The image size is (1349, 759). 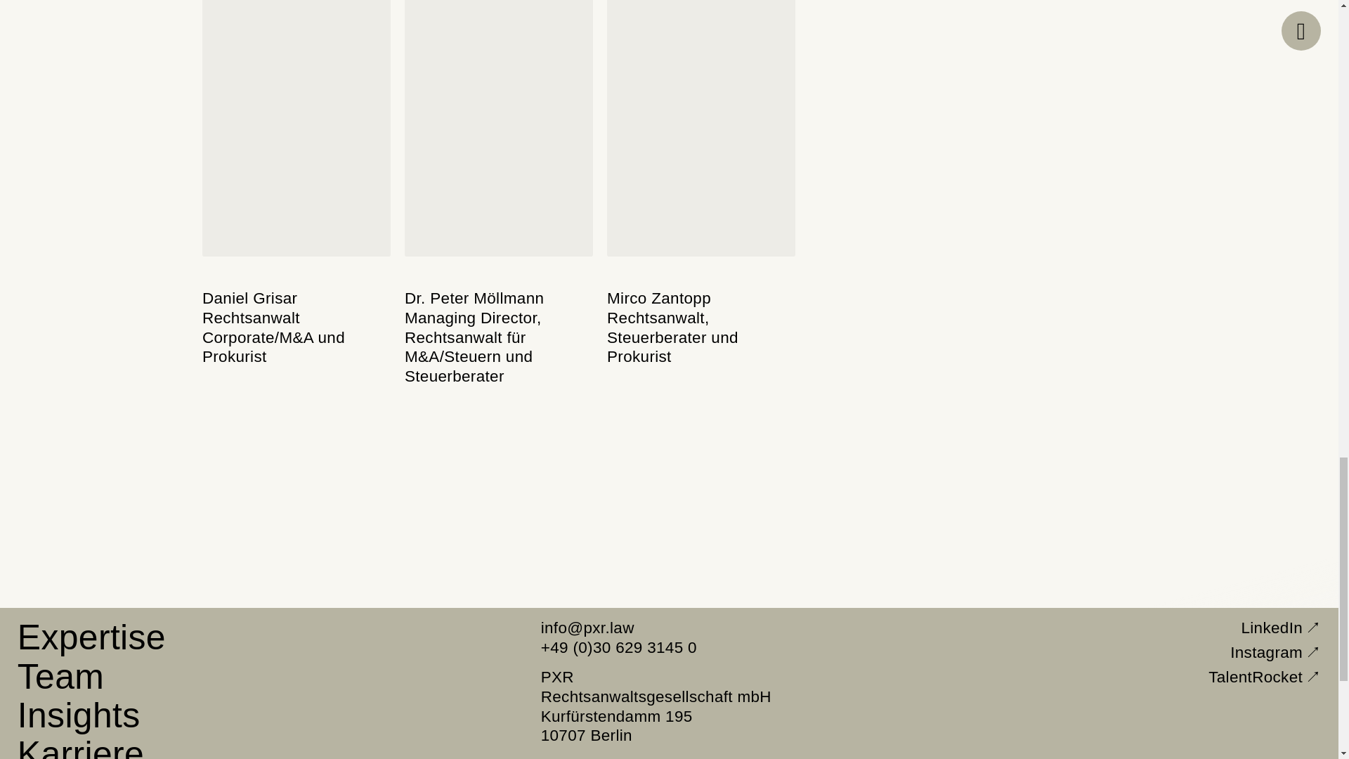 I want to click on TalentRocket, so click(x=1265, y=677).